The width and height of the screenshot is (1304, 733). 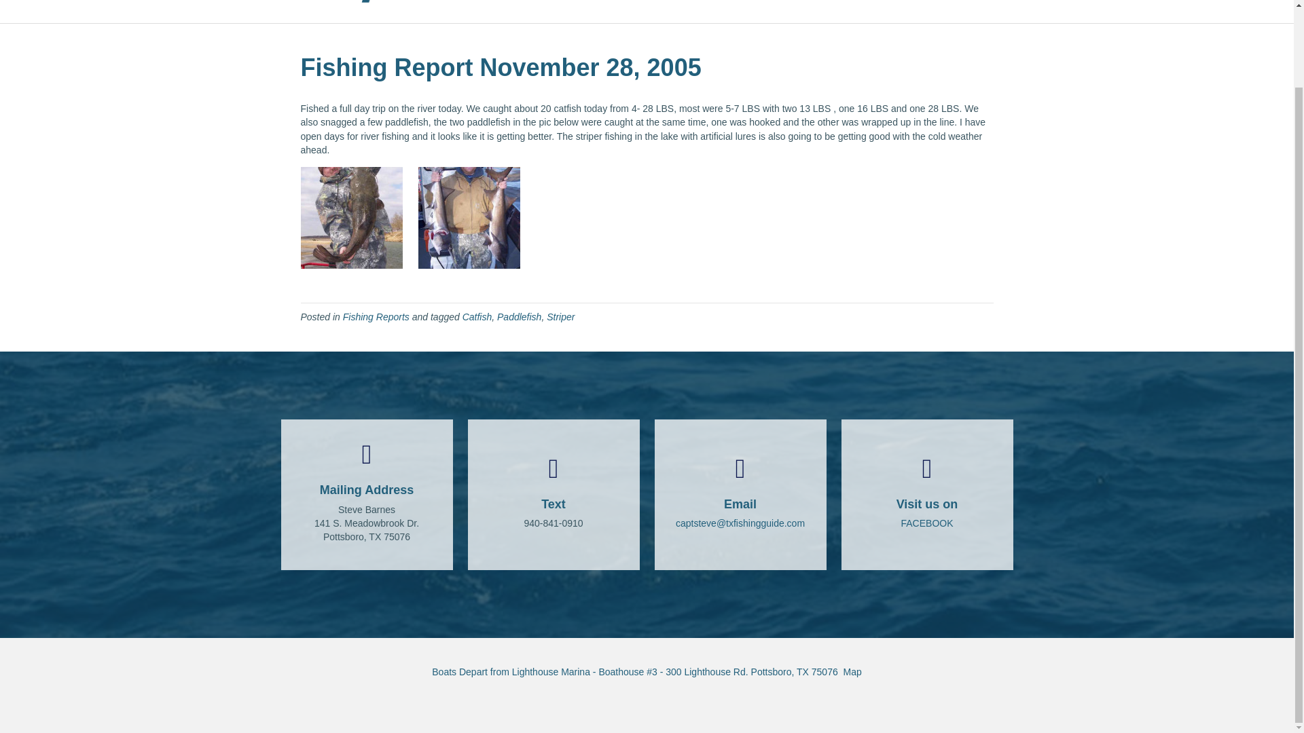 I want to click on Paddlefish, so click(x=519, y=317).